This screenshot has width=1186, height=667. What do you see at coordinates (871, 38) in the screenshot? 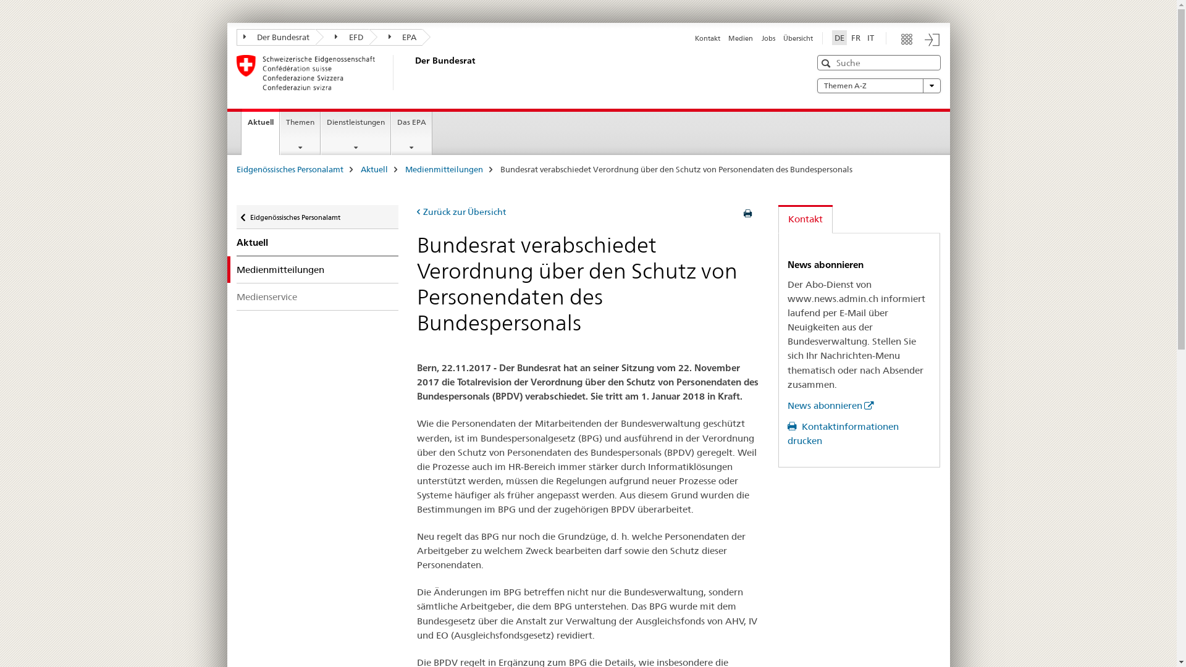
I see `IT` at bounding box center [871, 38].